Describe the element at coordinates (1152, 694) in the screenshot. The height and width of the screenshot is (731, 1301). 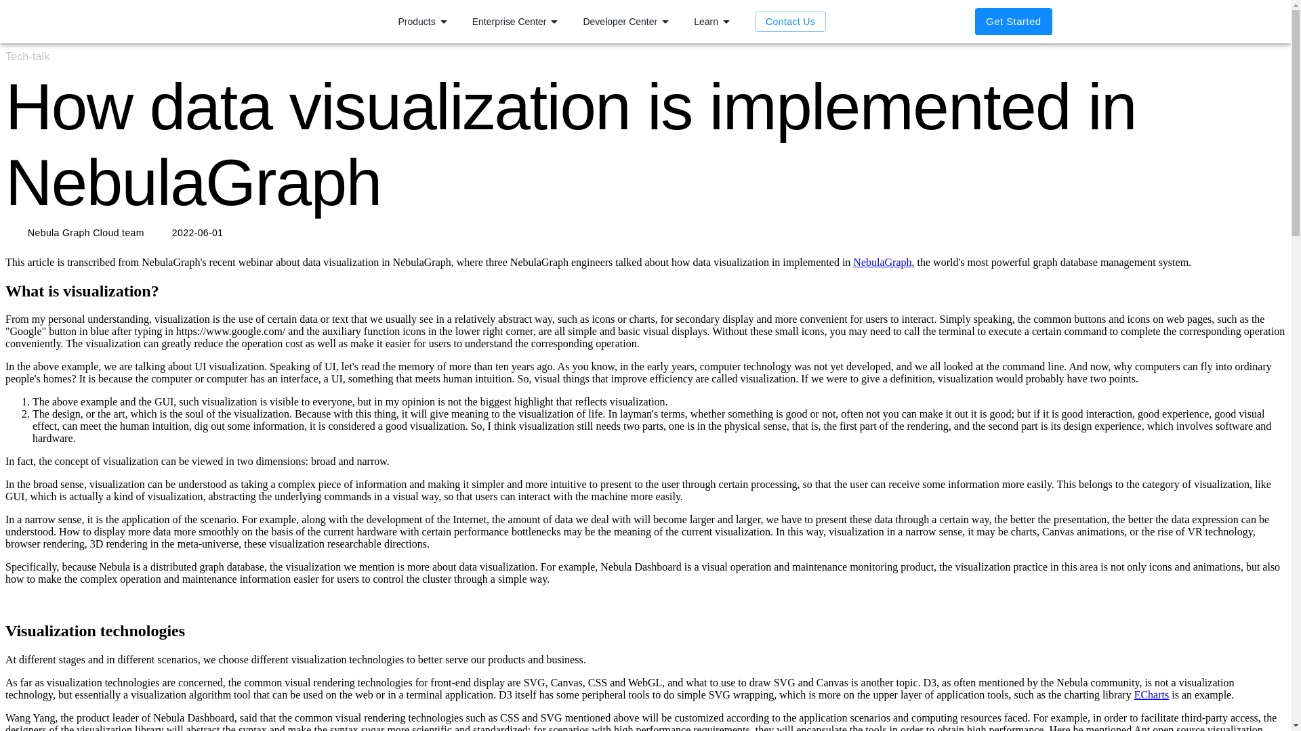
I see `ECharts` at that location.